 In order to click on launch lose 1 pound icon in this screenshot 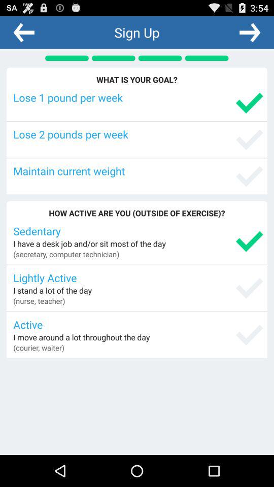, I will do `click(138, 97)`.